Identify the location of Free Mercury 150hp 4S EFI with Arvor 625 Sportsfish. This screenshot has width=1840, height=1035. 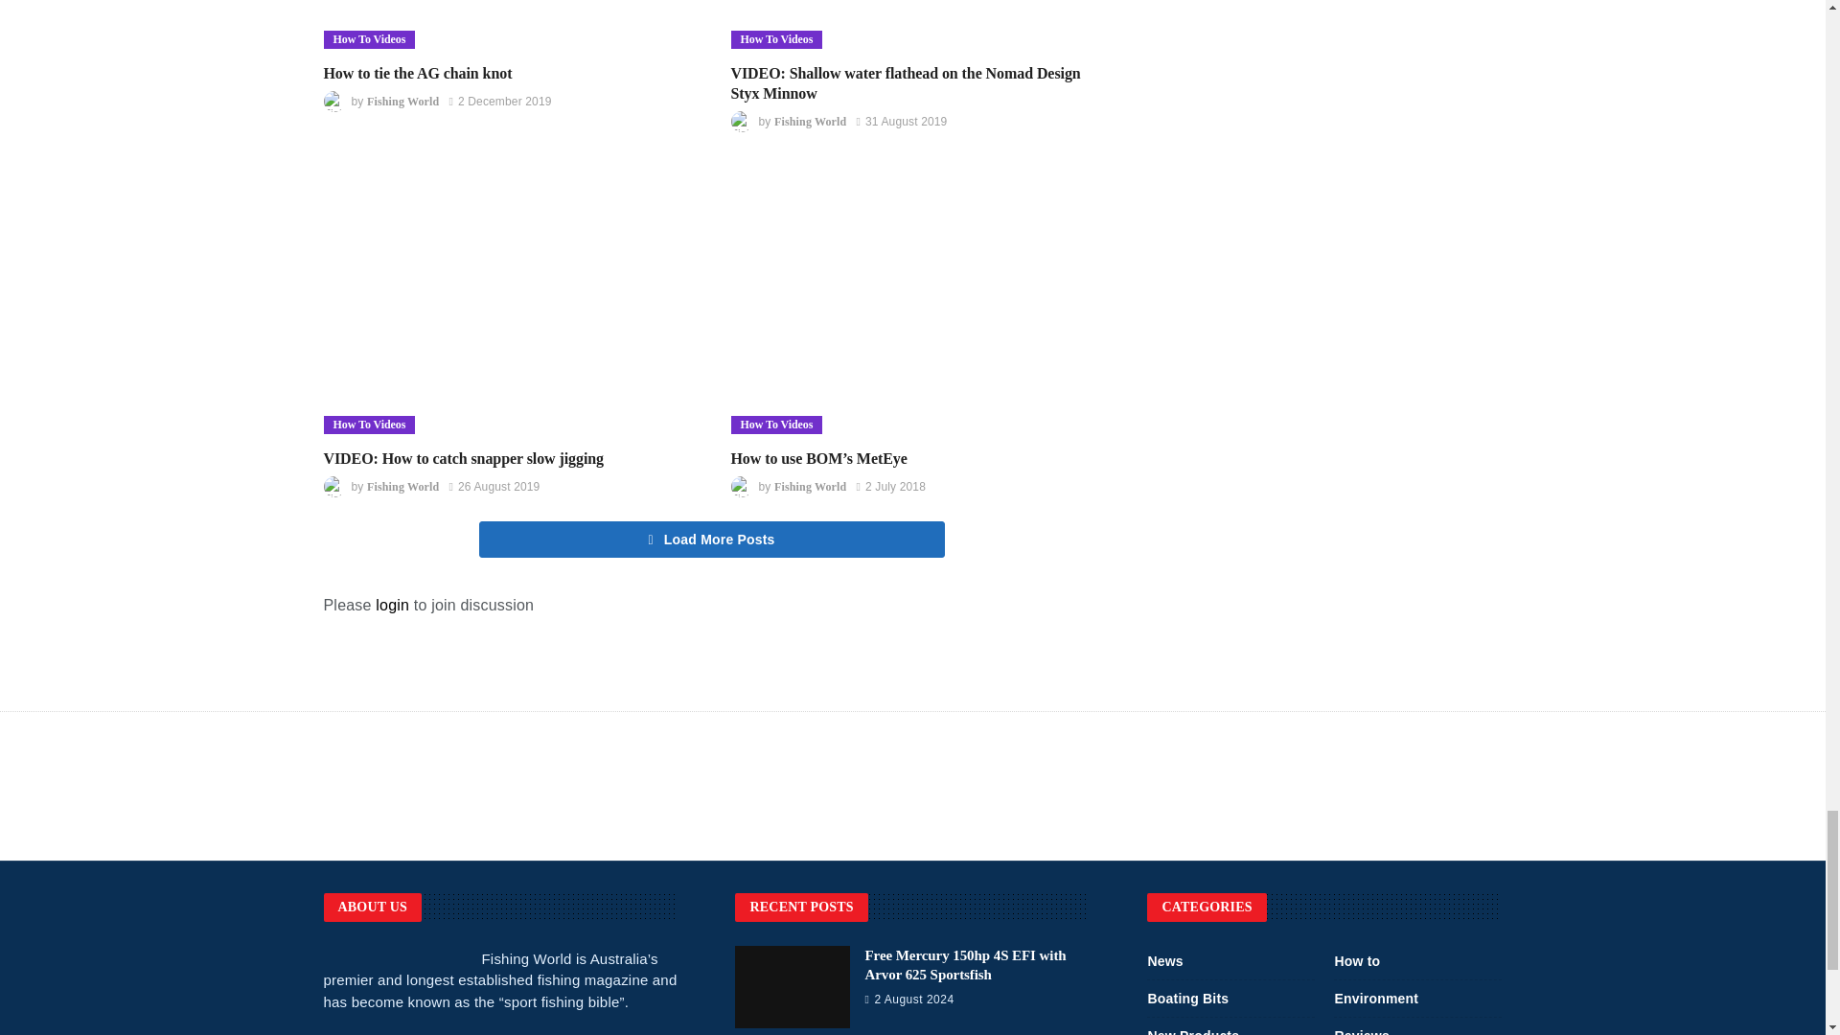
(792, 987).